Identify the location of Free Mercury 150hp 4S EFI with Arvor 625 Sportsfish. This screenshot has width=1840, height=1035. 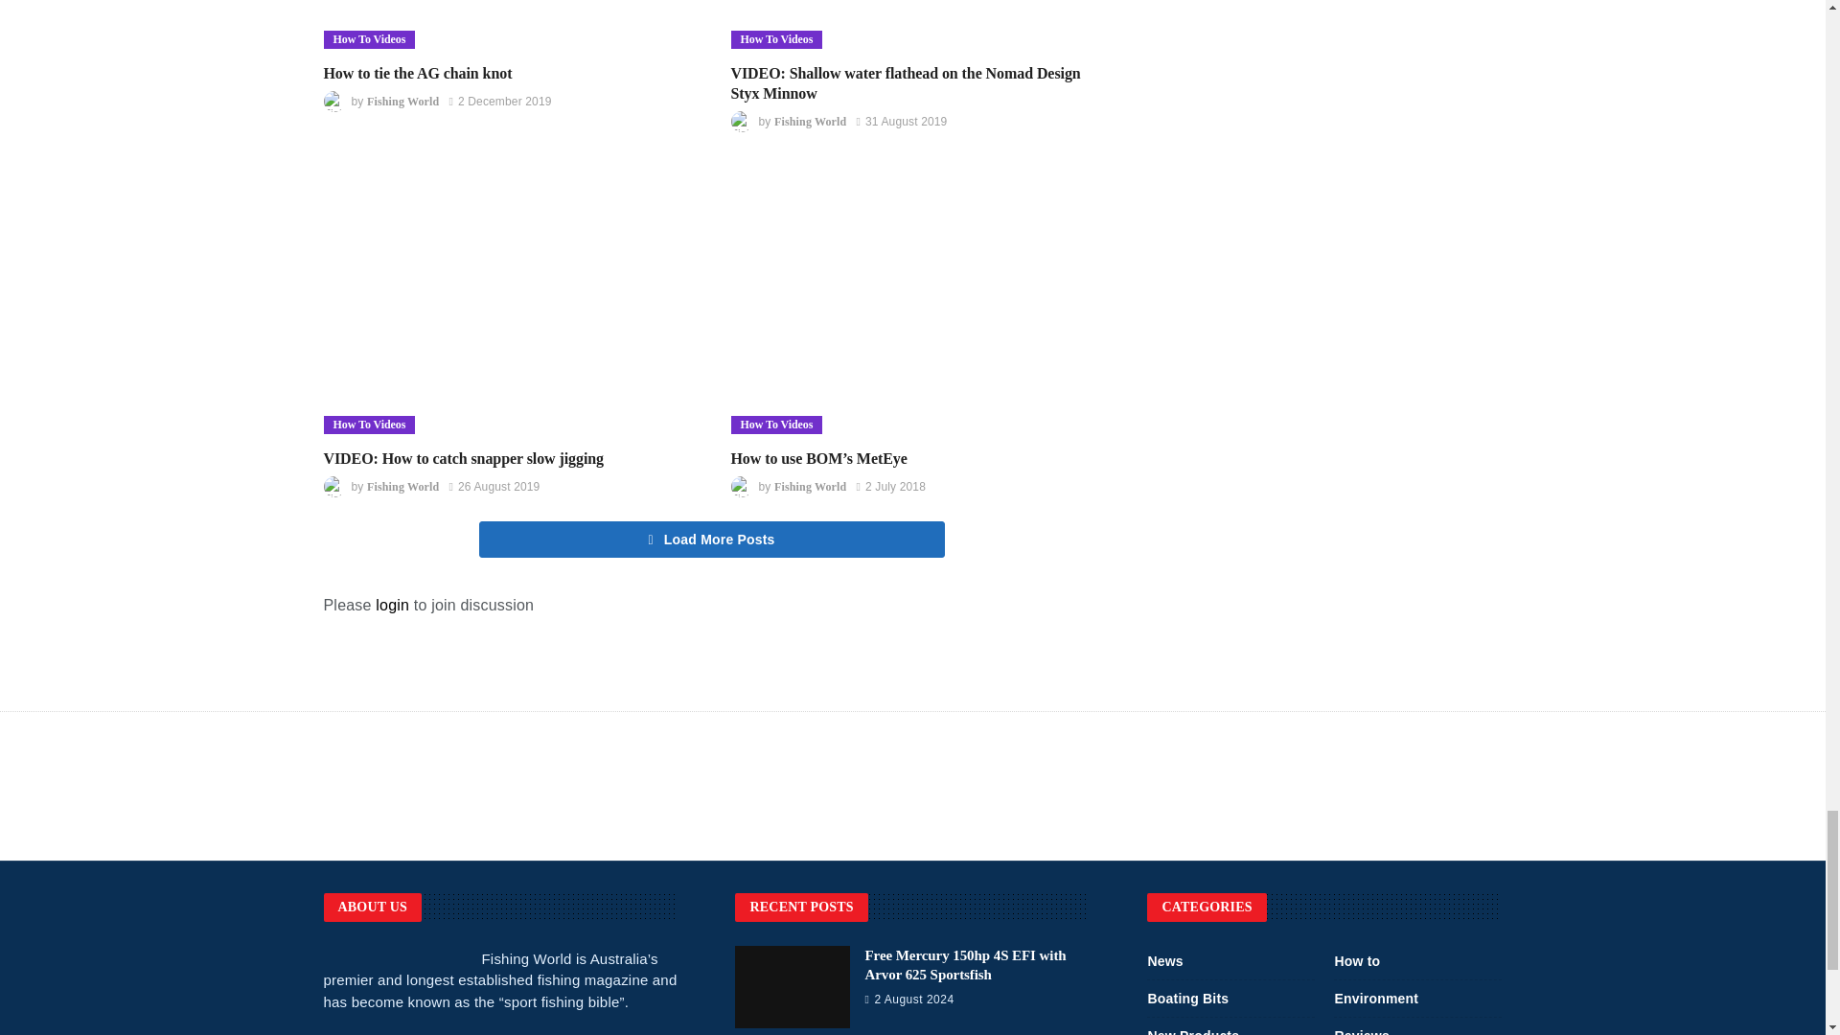
(792, 987).